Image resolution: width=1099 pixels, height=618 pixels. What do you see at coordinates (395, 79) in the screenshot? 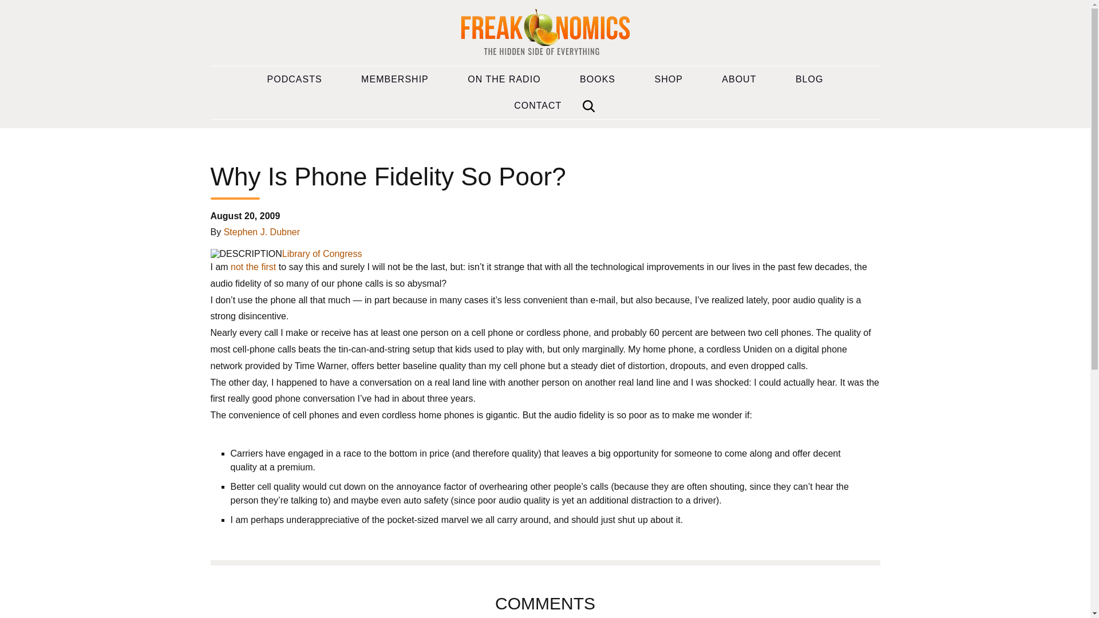
I see `MEMBERSHIP` at bounding box center [395, 79].